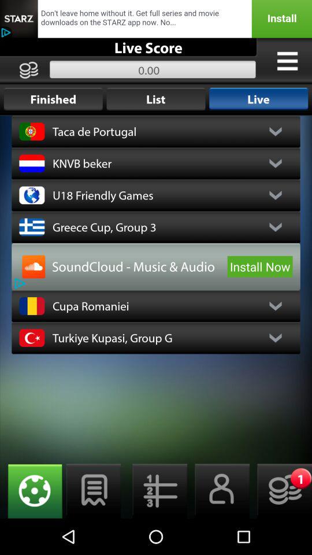 The width and height of the screenshot is (312, 555). Describe the element at coordinates (34, 267) in the screenshot. I see `profile image` at that location.